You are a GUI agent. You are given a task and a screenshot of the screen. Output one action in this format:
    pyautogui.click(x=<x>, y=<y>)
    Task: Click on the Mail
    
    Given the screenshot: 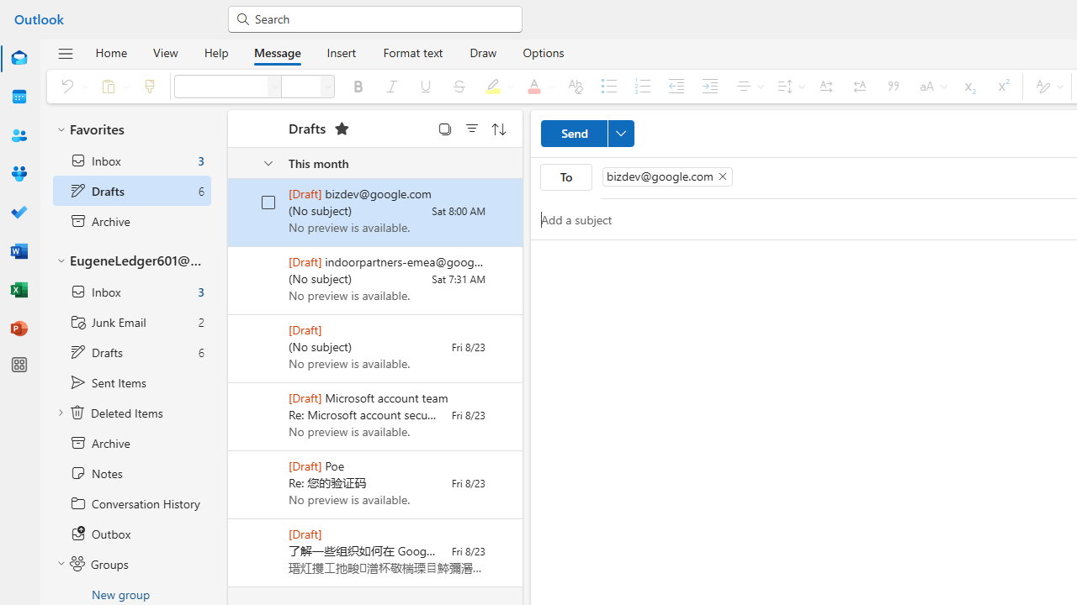 What is the action you would take?
    pyautogui.click(x=19, y=59)
    